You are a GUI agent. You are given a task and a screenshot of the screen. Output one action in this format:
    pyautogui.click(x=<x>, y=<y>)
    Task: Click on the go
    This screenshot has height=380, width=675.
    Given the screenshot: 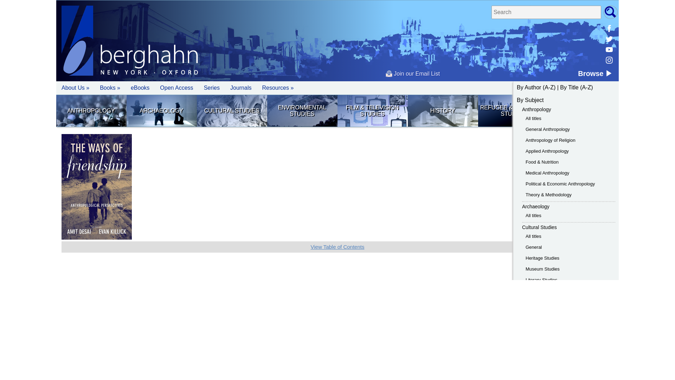 What is the action you would take?
    pyautogui.click(x=610, y=12)
    